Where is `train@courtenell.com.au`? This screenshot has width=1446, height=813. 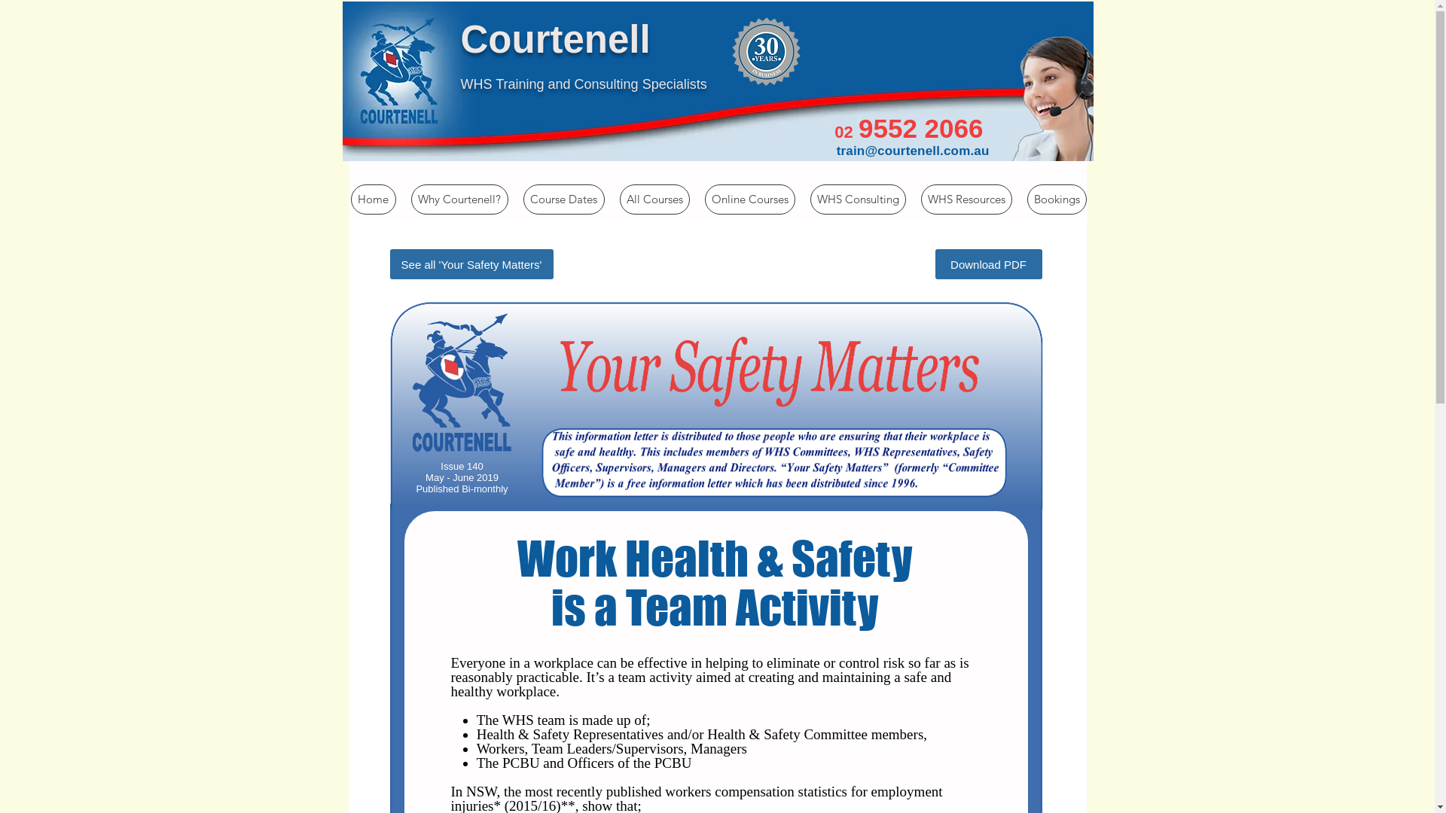
train@courtenell.com.au is located at coordinates (913, 151).